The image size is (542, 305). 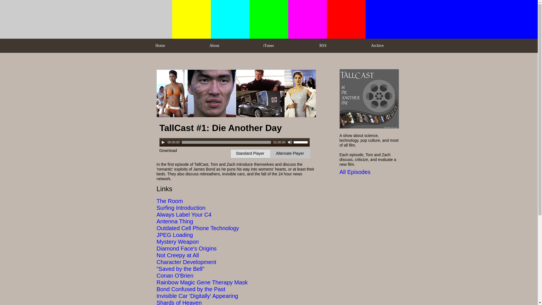 What do you see at coordinates (174, 235) in the screenshot?
I see `JPEG Loading` at bounding box center [174, 235].